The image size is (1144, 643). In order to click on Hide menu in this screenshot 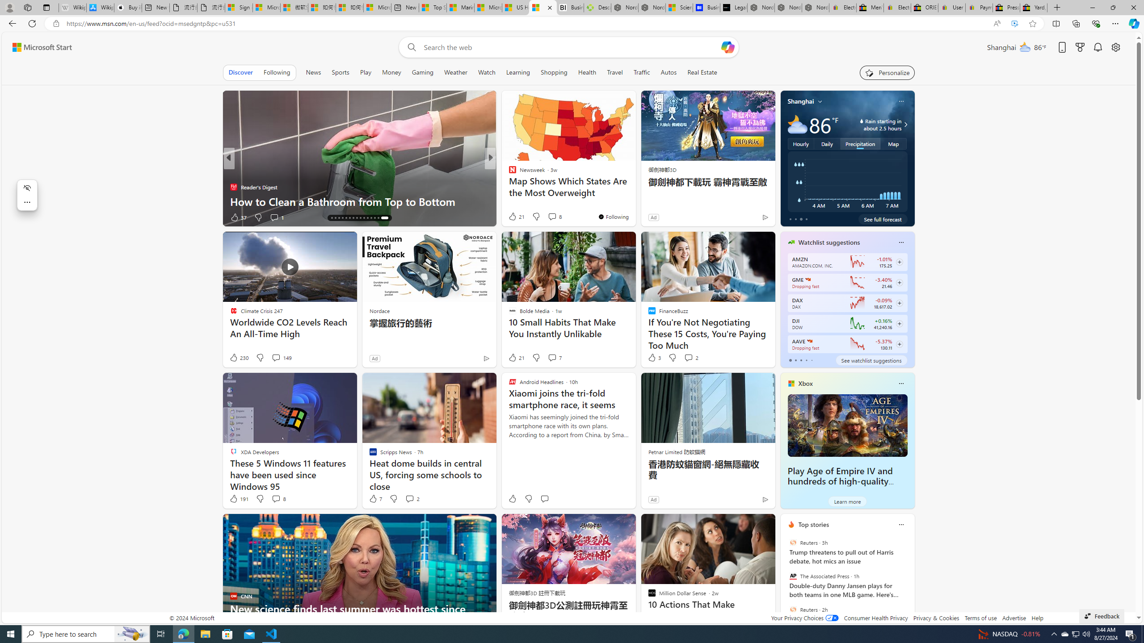, I will do `click(27, 188)`.